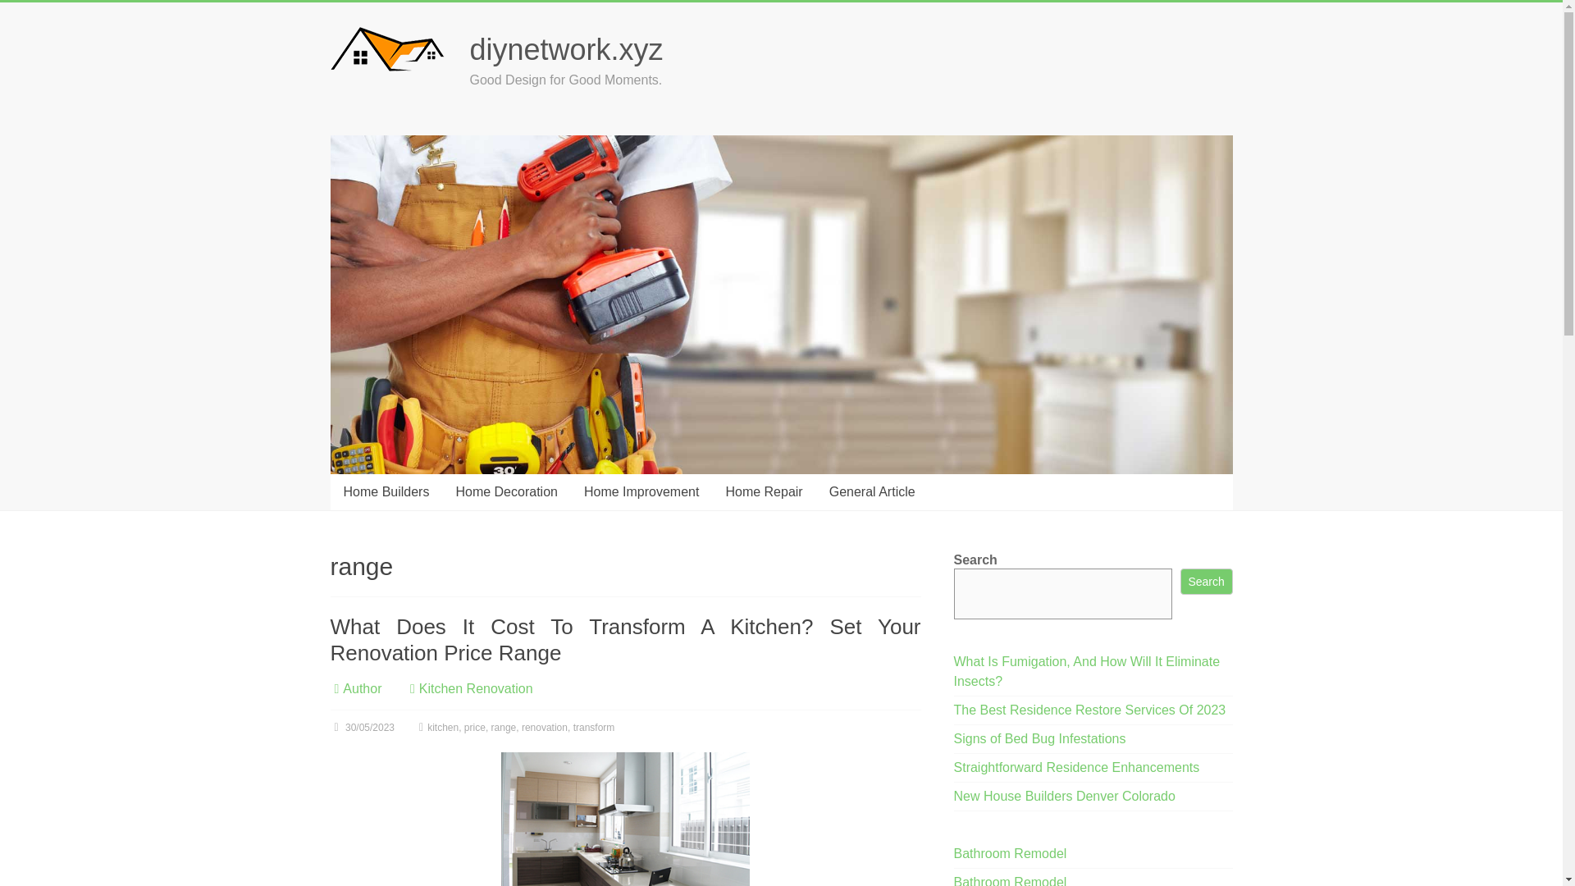 This screenshot has width=1575, height=886. I want to click on Home Repair, so click(763, 492).